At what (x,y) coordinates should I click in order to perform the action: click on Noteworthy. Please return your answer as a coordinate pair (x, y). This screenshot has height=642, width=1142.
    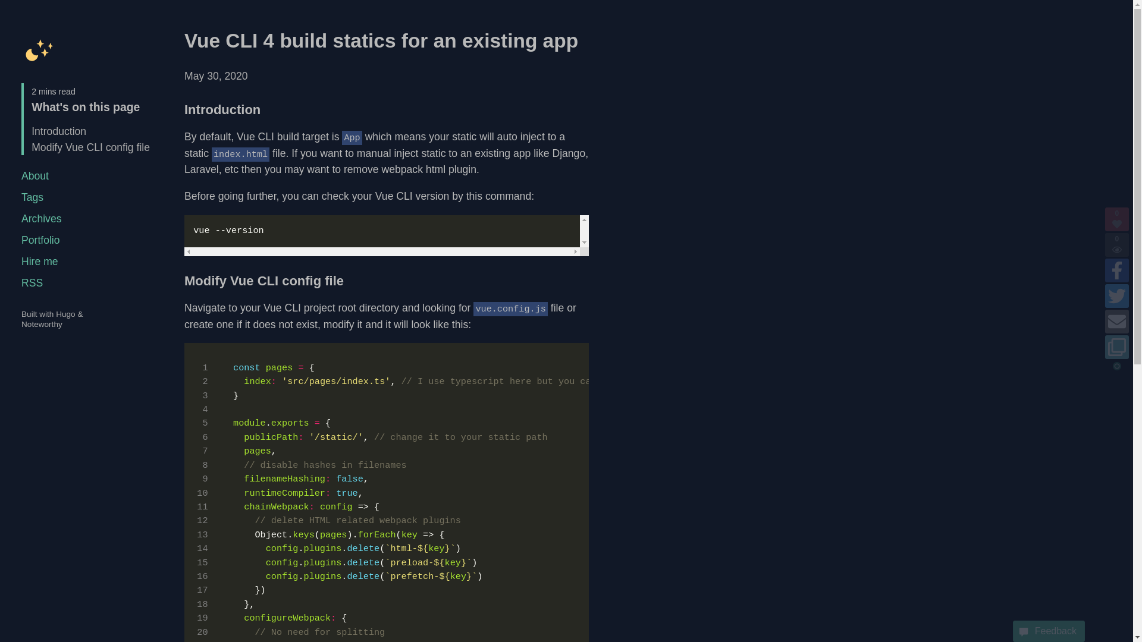
    Looking at the image, I should click on (42, 323).